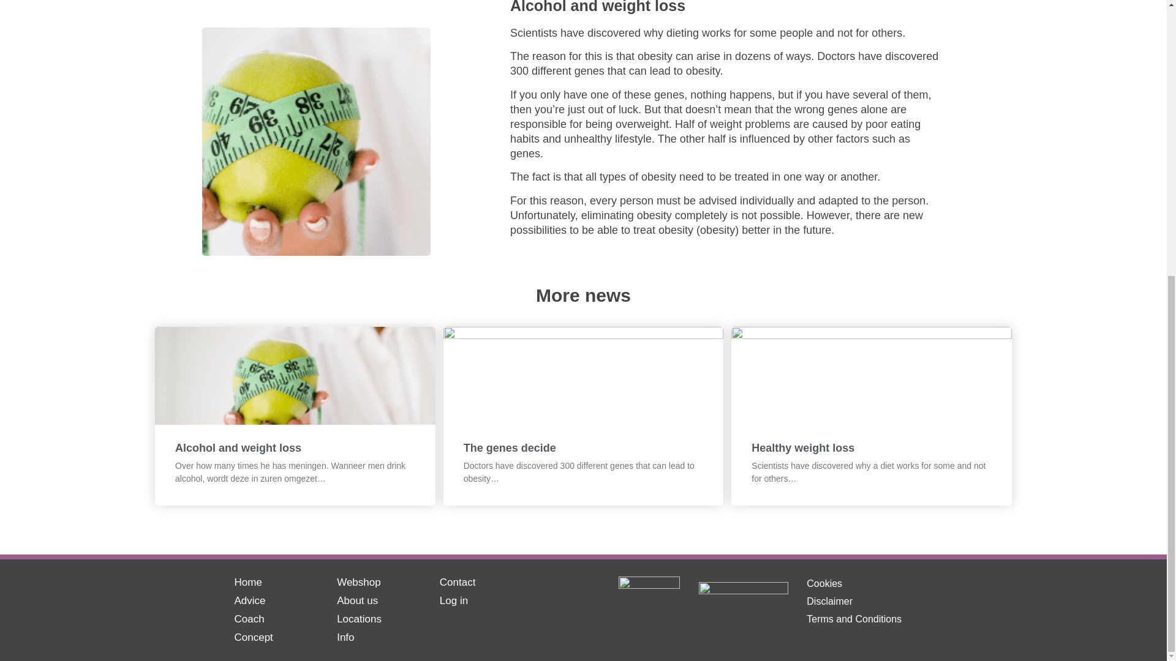  Describe the element at coordinates (356, 604) in the screenshot. I see `About us` at that location.